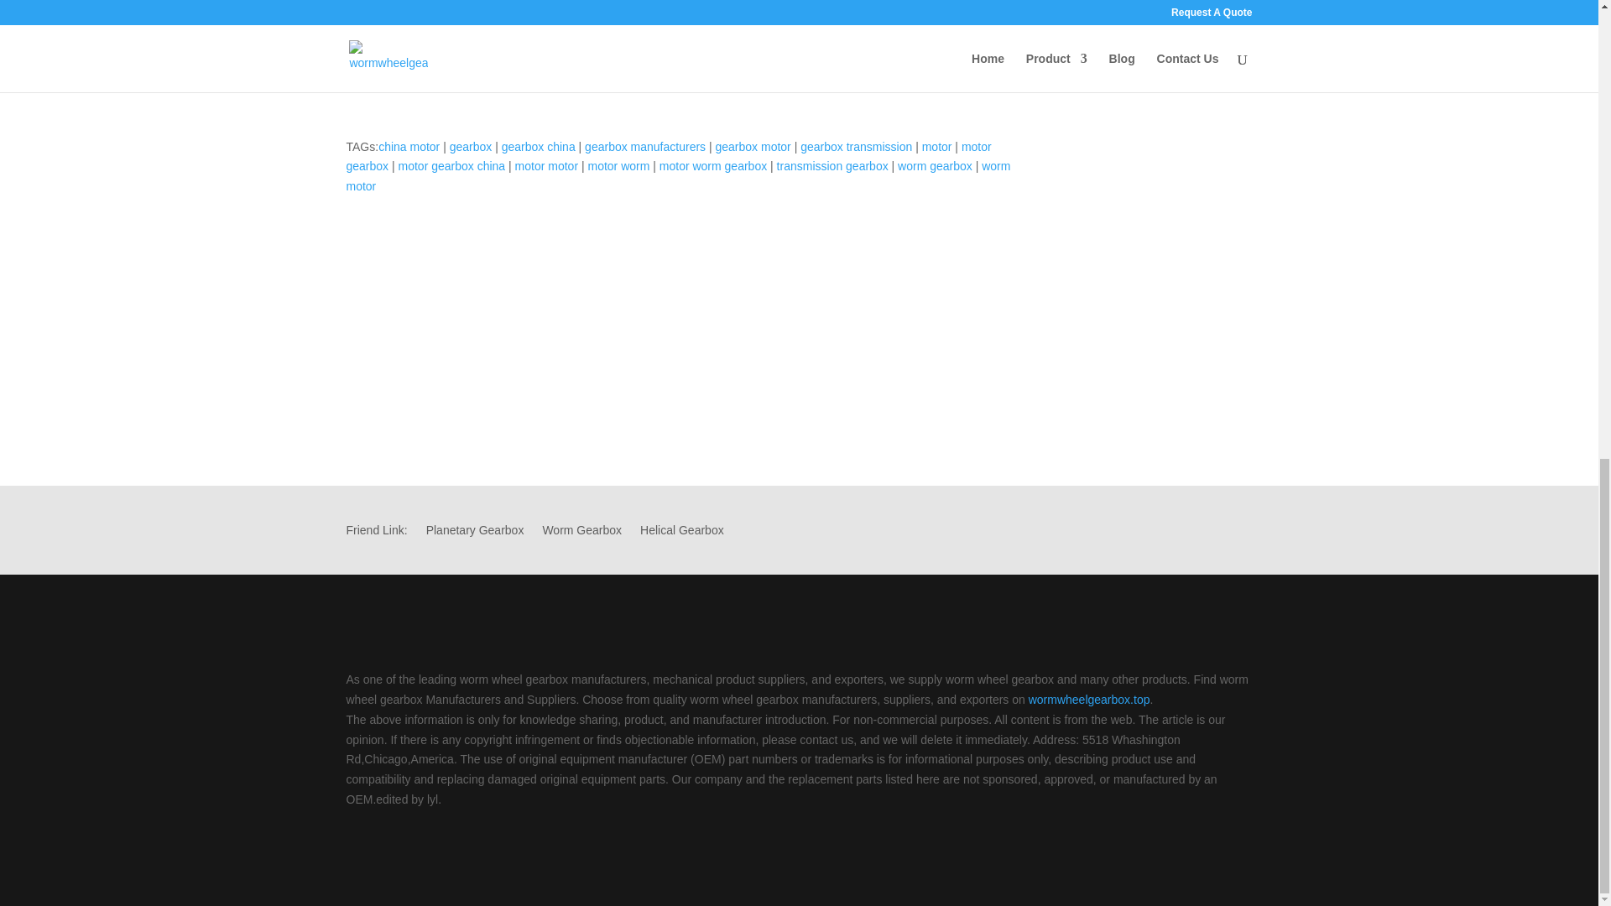 This screenshot has width=1611, height=906. Describe the element at coordinates (618, 166) in the screenshot. I see `motor worm` at that location.